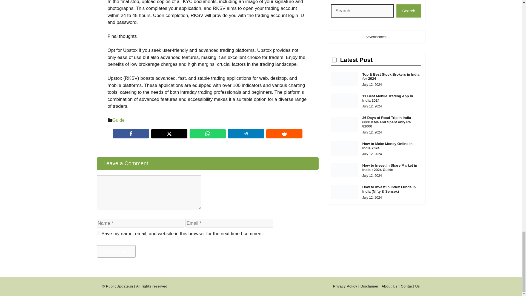 The width and height of the screenshot is (526, 296). I want to click on About Us, so click(390, 286).